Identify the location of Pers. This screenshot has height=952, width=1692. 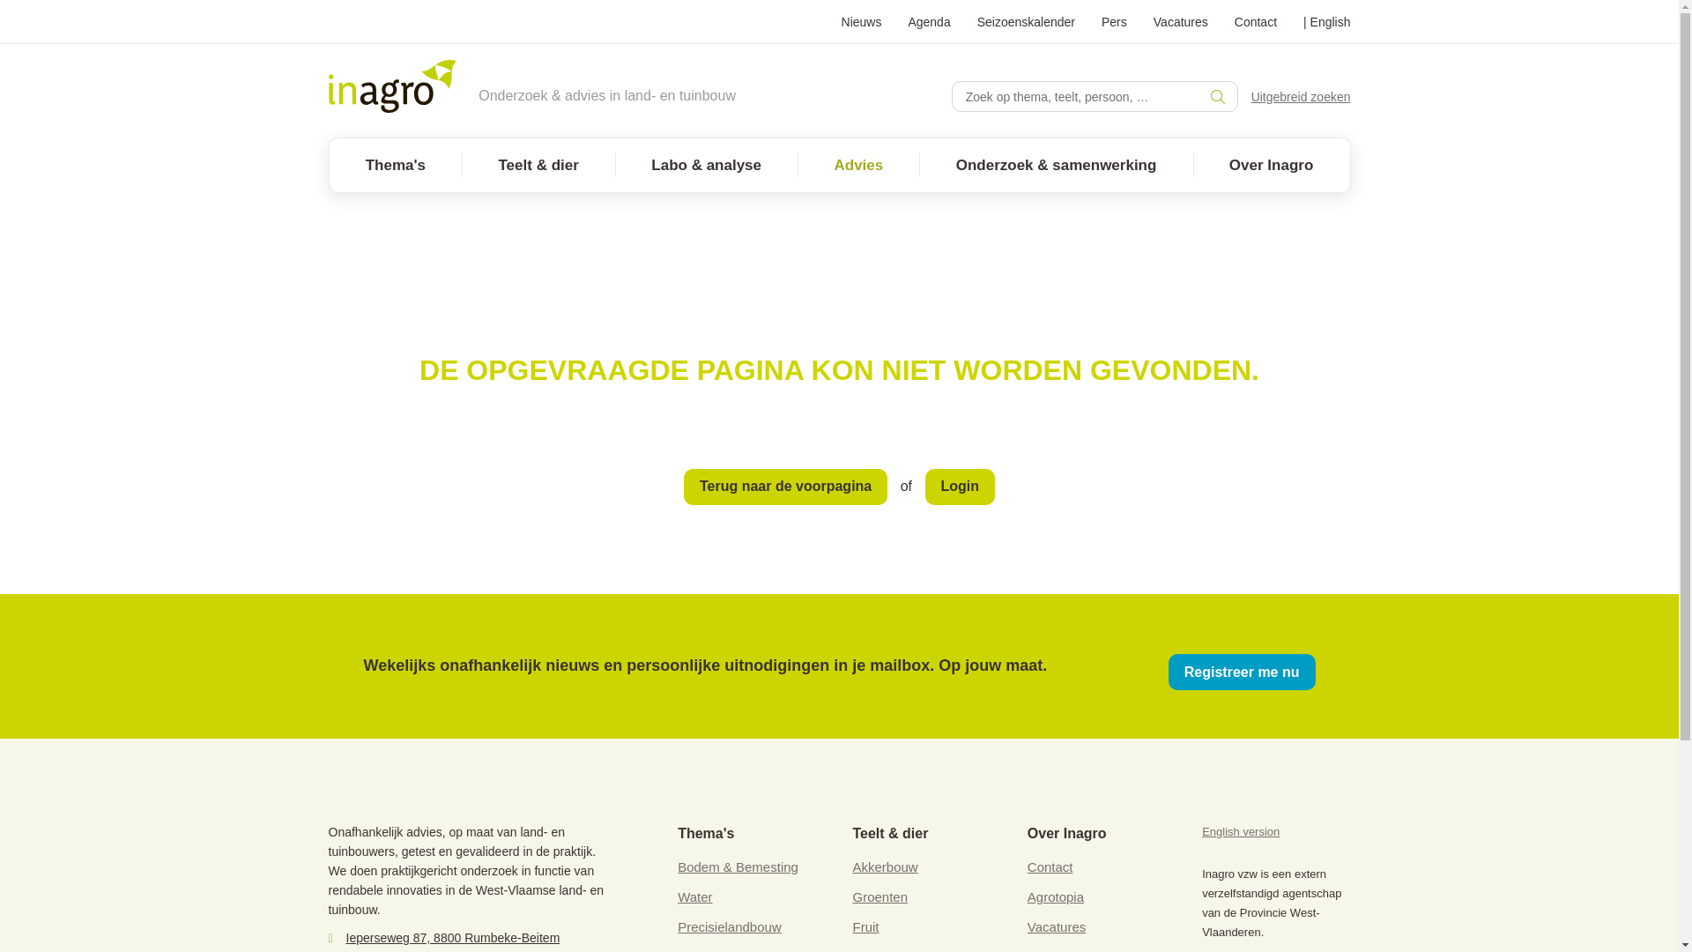
(1114, 21).